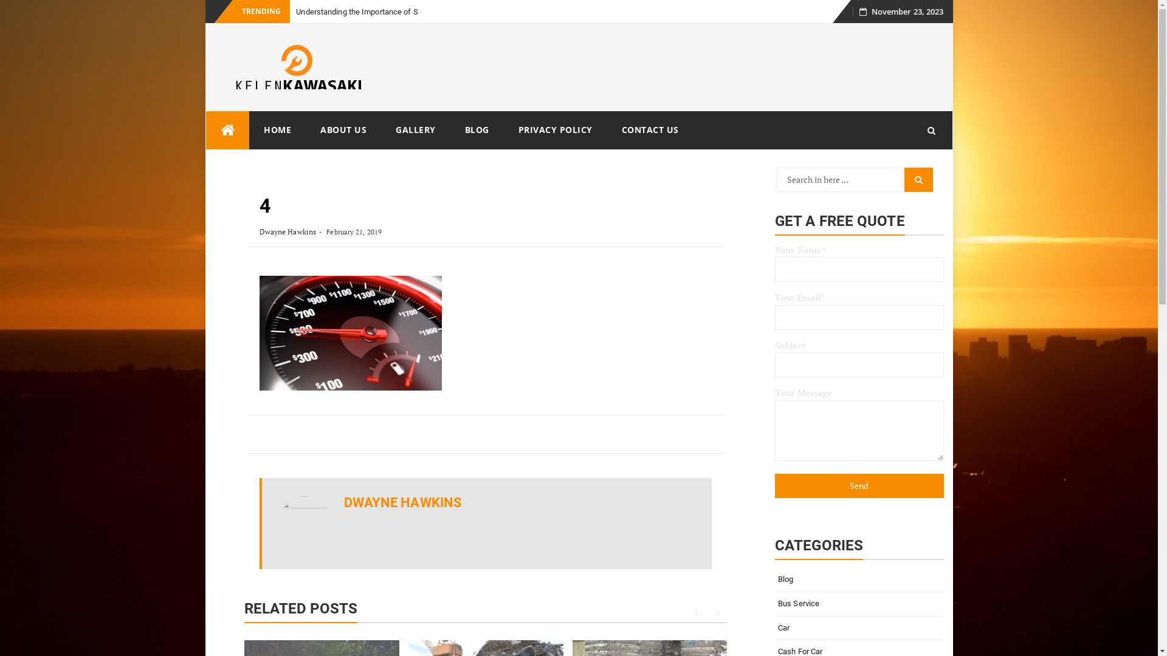 The height and width of the screenshot is (656, 1167). I want to click on CONTACT US, so click(650, 130).